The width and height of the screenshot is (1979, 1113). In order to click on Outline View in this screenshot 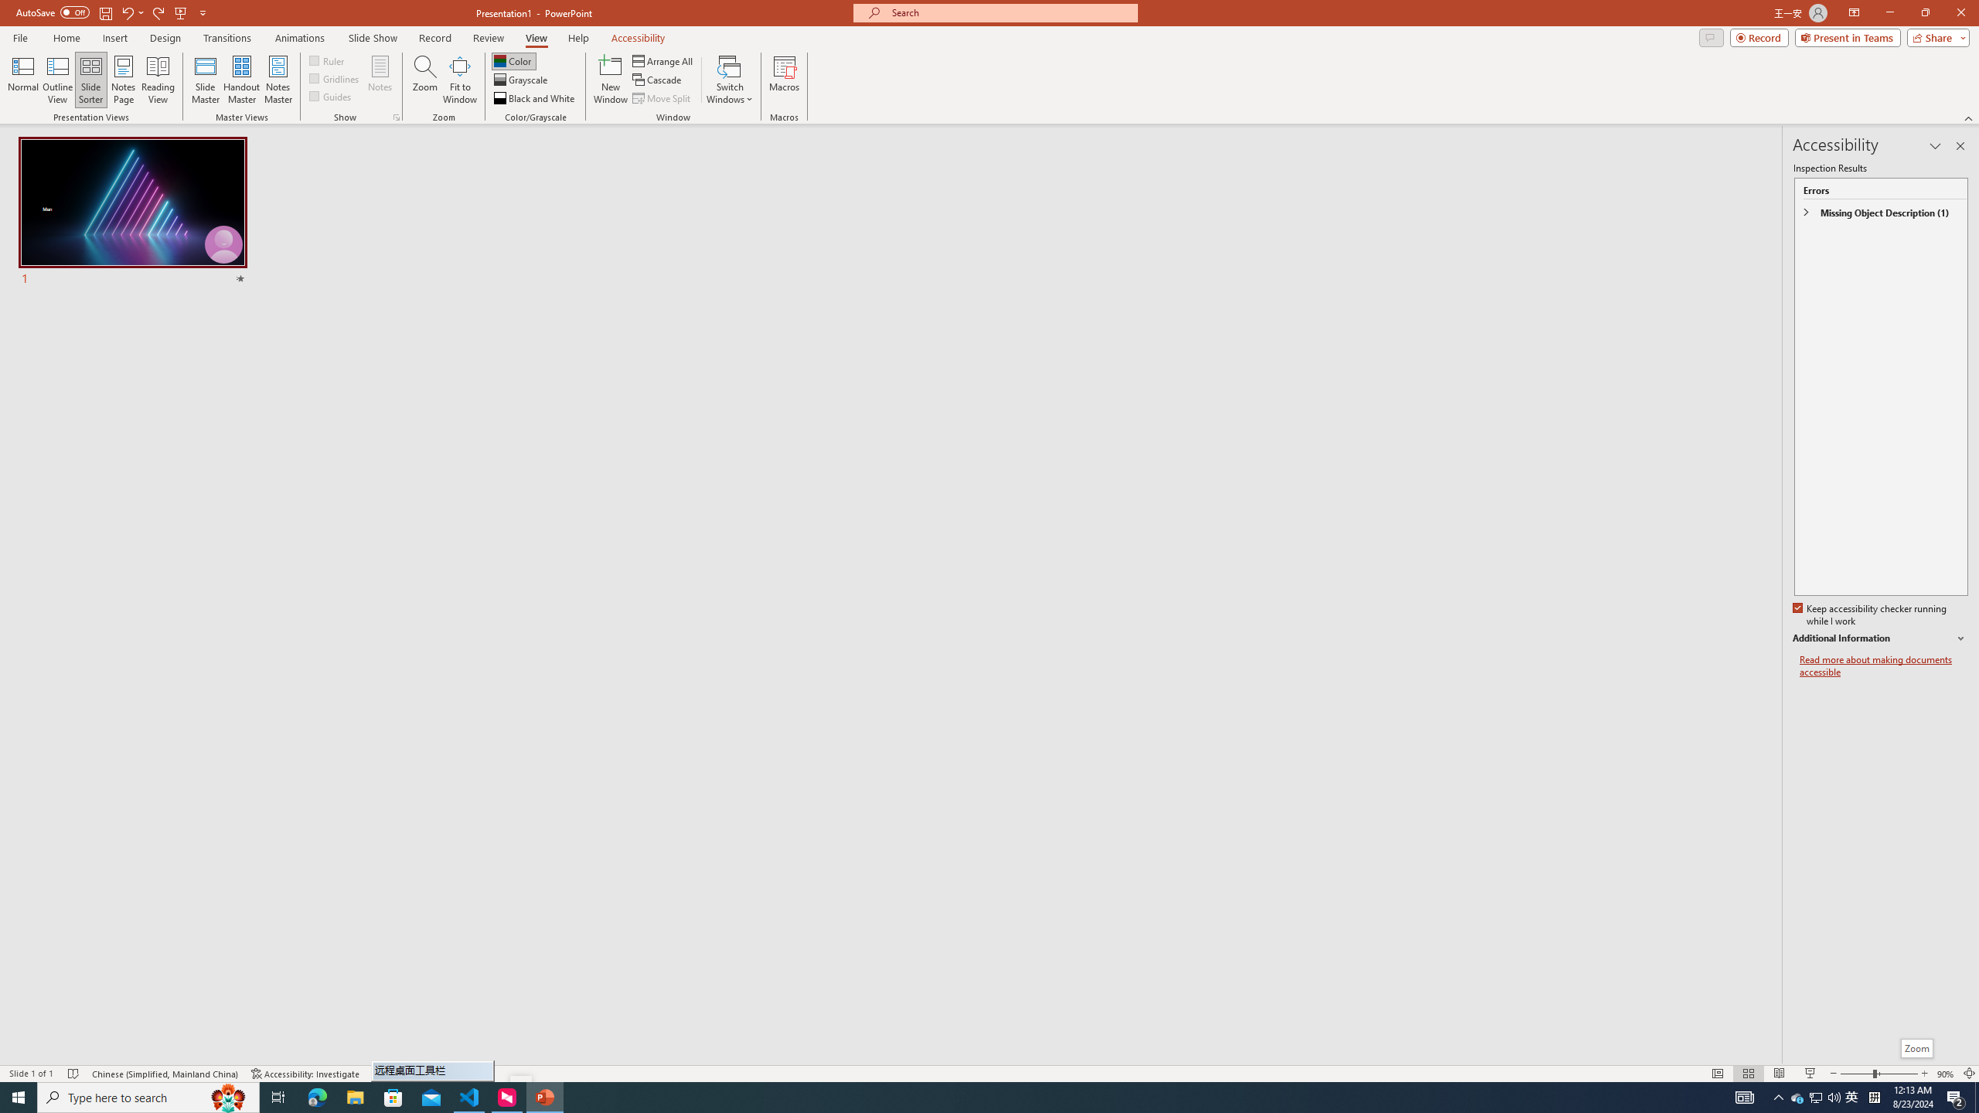, I will do `click(58, 80)`.